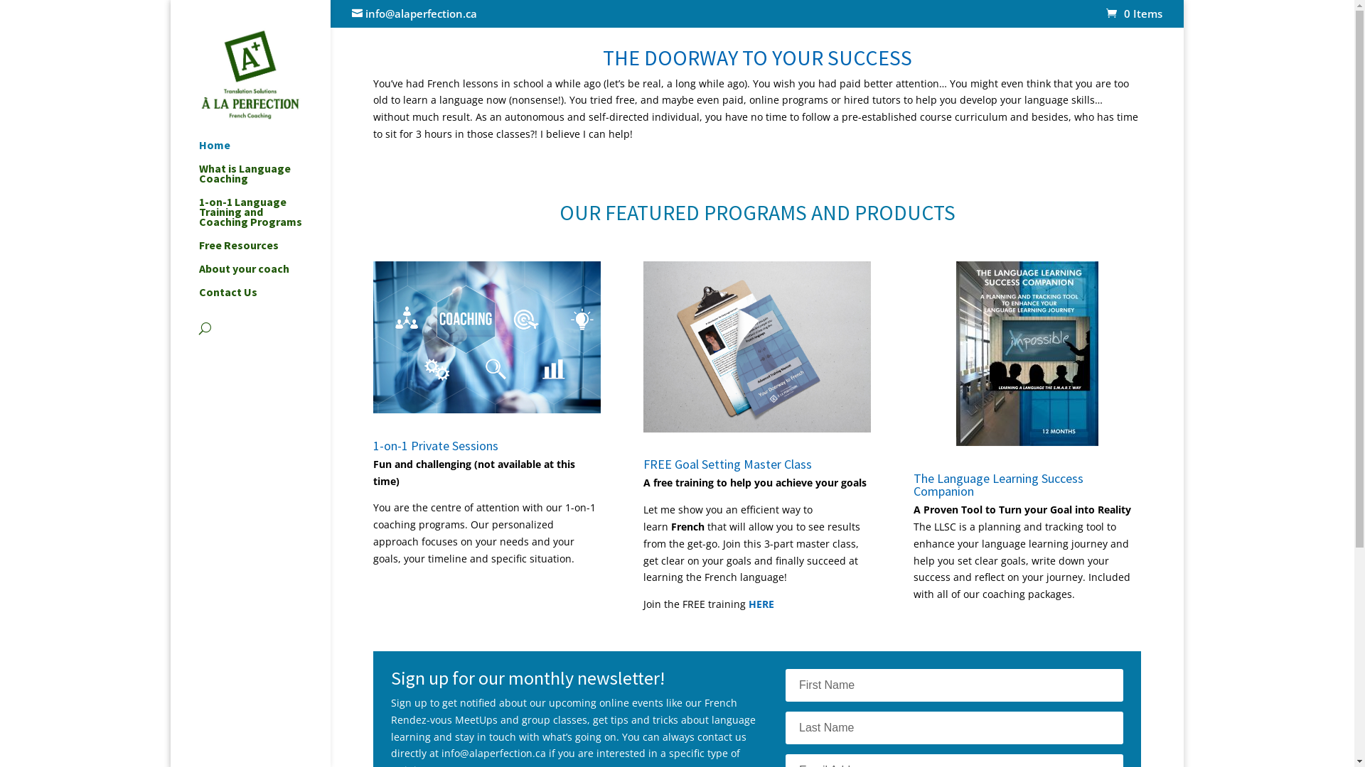 The width and height of the screenshot is (1365, 767). I want to click on Contact Us, so click(264, 298).